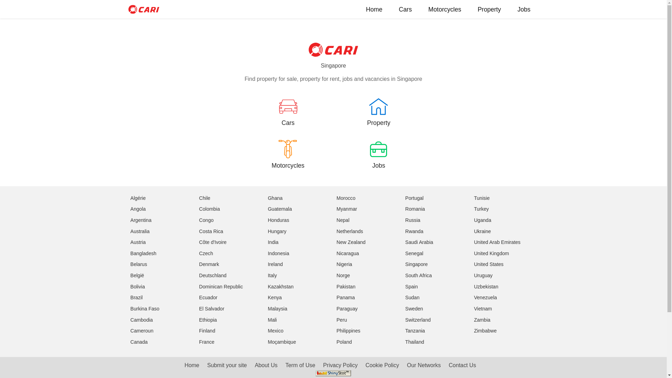 This screenshot has width=672, height=378. Describe the element at coordinates (343, 275) in the screenshot. I see `Norge` at that location.